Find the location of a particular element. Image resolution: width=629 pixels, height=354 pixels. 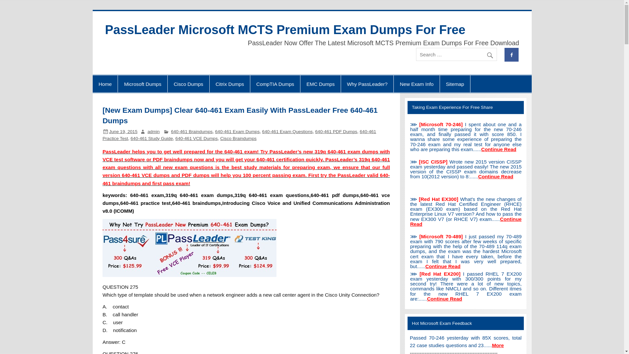

Citrix Dumps is located at coordinates (229, 84).